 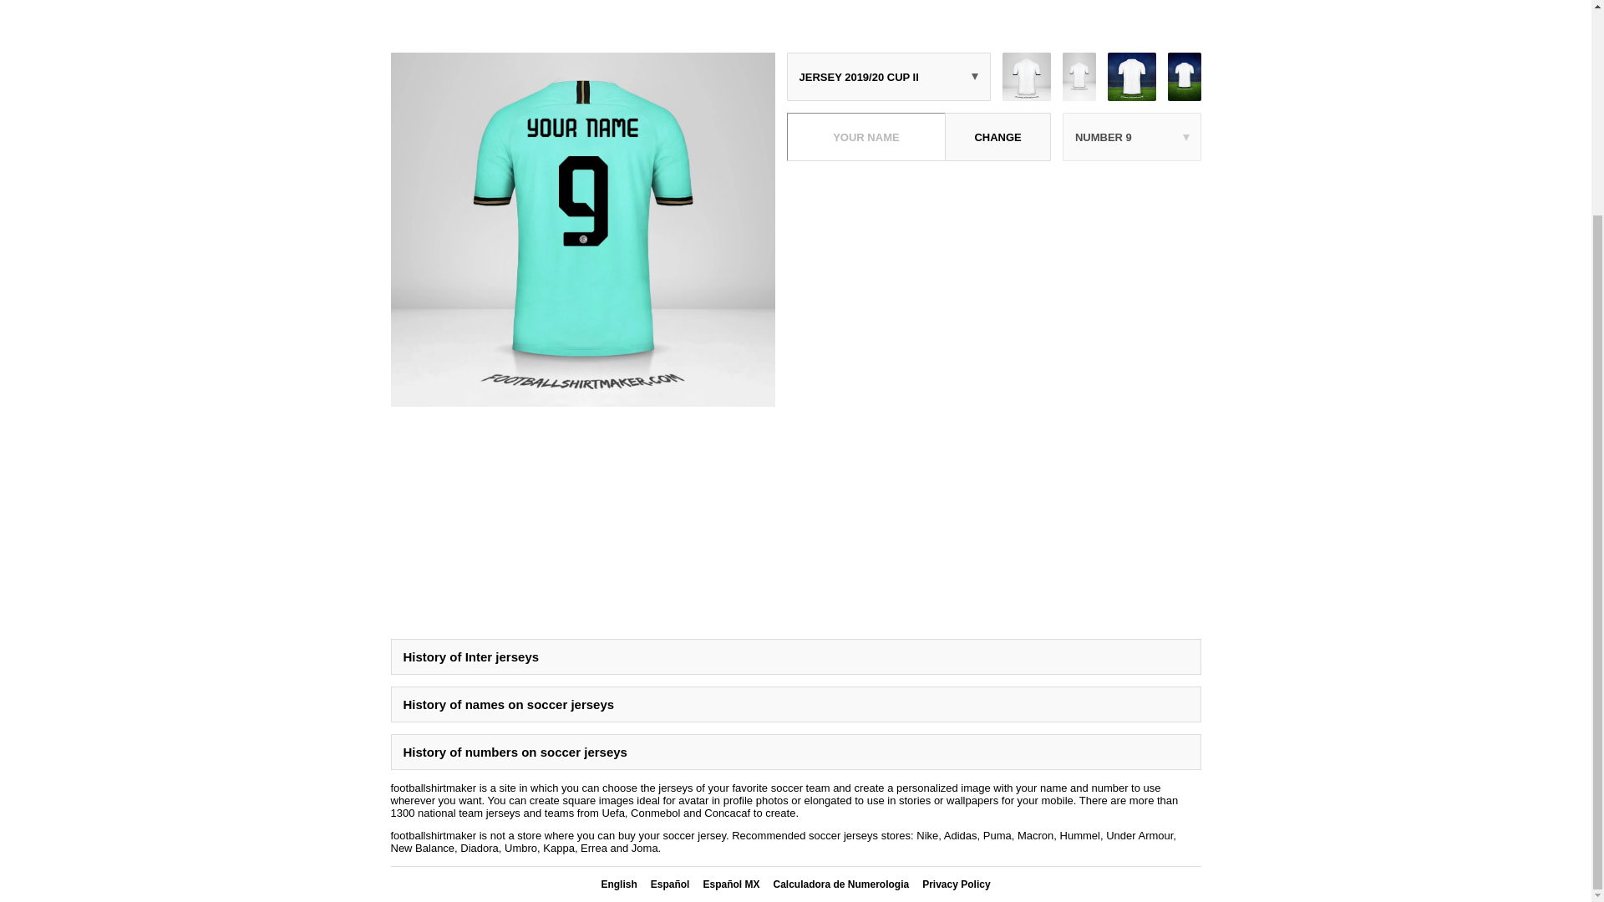 What do you see at coordinates (796, 704) in the screenshot?
I see `History of names on soccer jerseys` at bounding box center [796, 704].